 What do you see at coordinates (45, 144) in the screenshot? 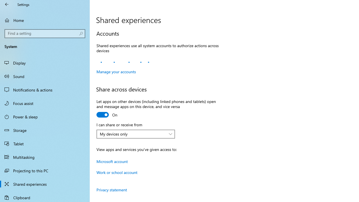
I see `Tablet` at bounding box center [45, 144].